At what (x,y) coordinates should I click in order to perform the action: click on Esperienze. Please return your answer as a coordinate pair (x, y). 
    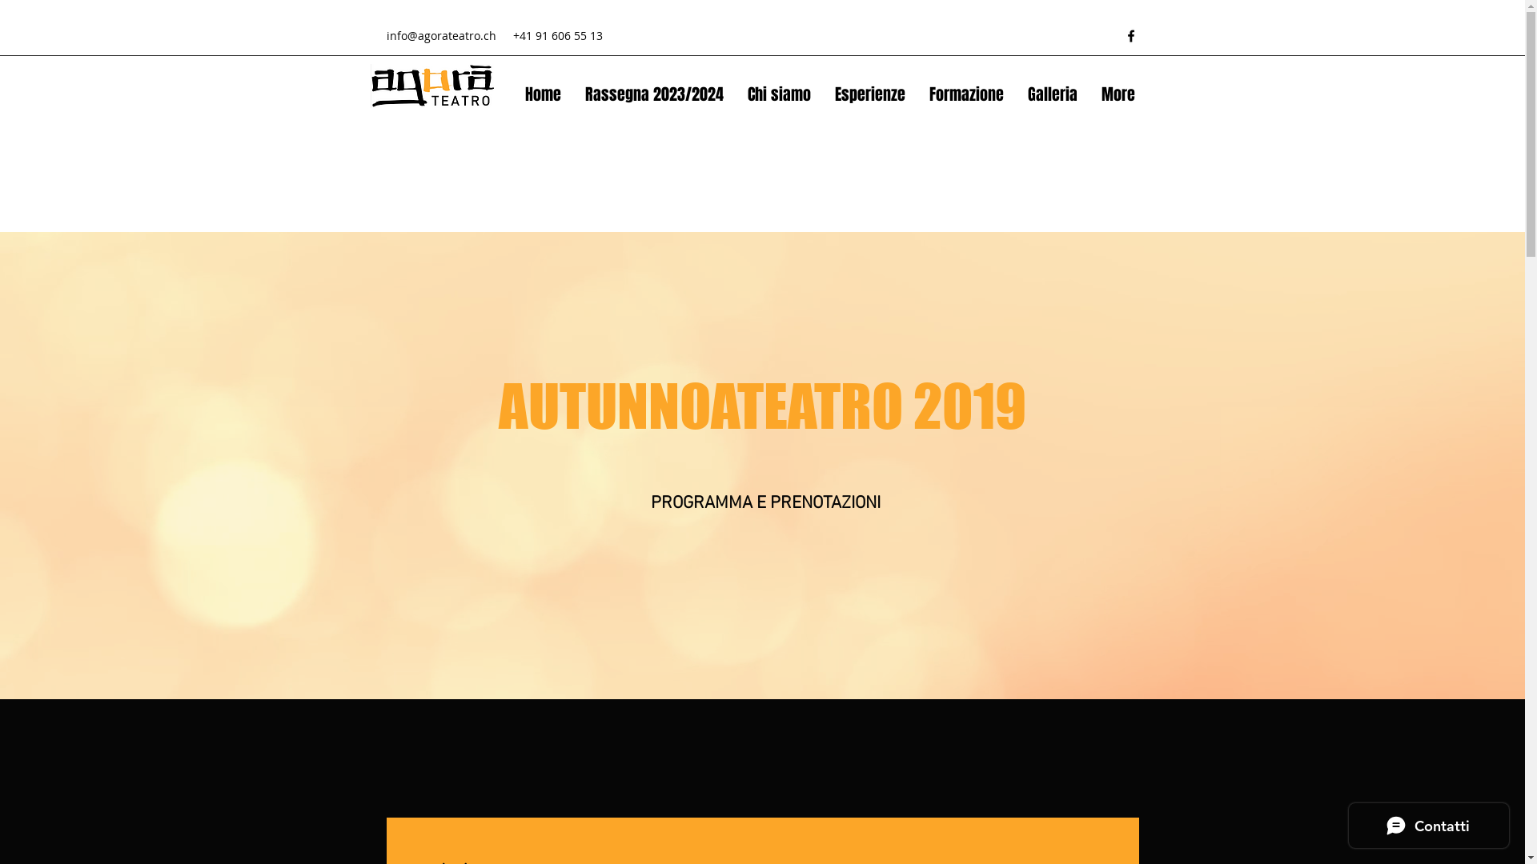
    Looking at the image, I should click on (870, 94).